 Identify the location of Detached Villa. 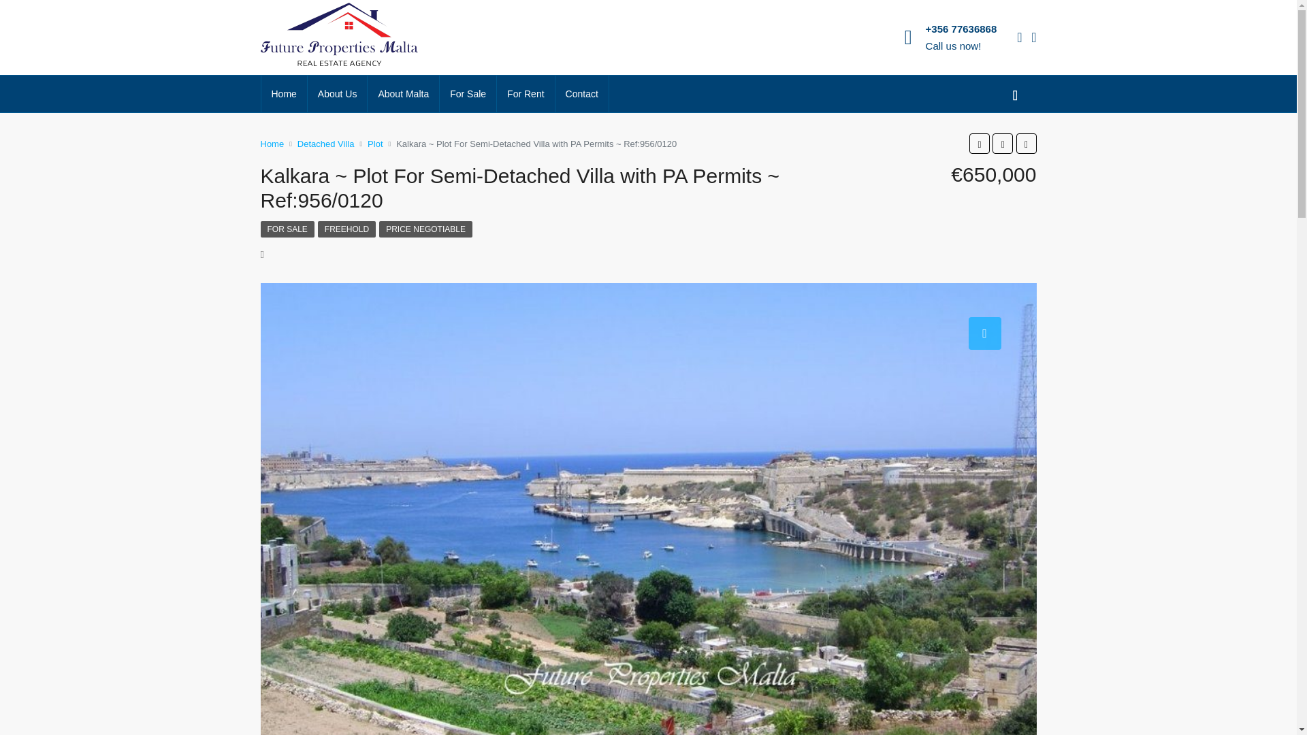
(325, 143).